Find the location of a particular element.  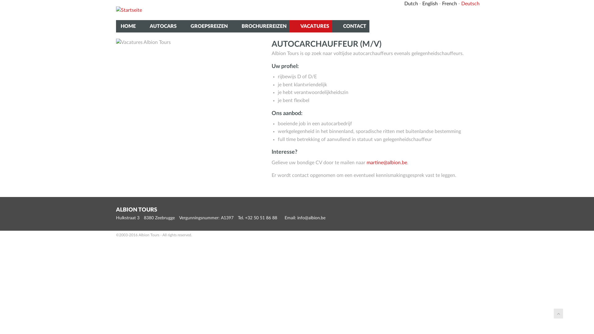

Direkt zum Inhalt is located at coordinates (0, 0).